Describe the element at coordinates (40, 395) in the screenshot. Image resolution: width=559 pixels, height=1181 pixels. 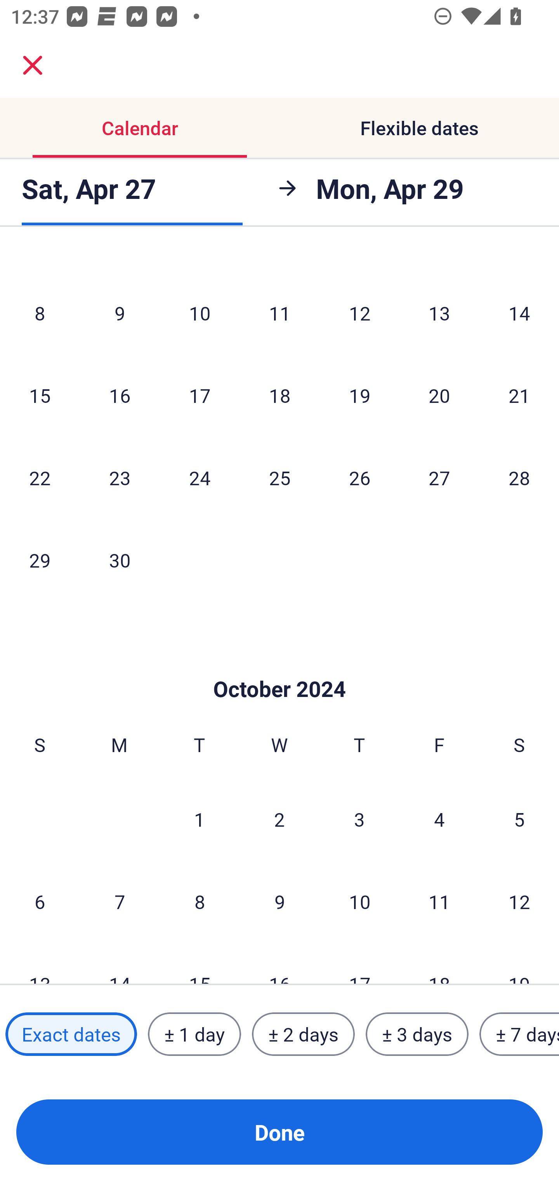
I see `15 Sunday, September 15, 2024` at that location.